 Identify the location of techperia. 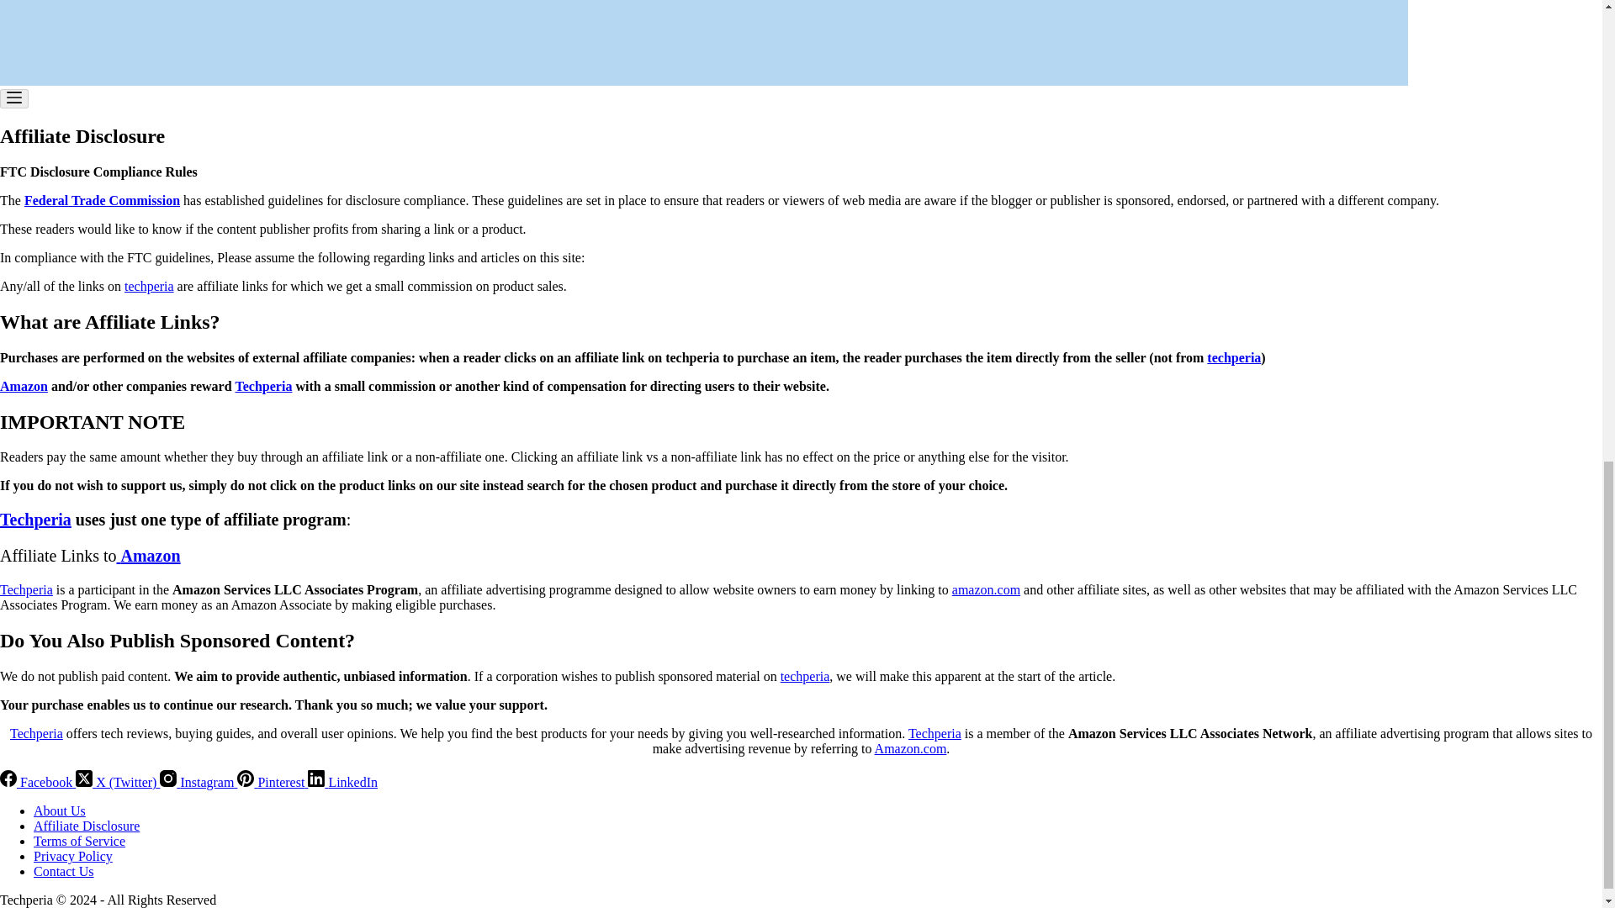
(149, 286).